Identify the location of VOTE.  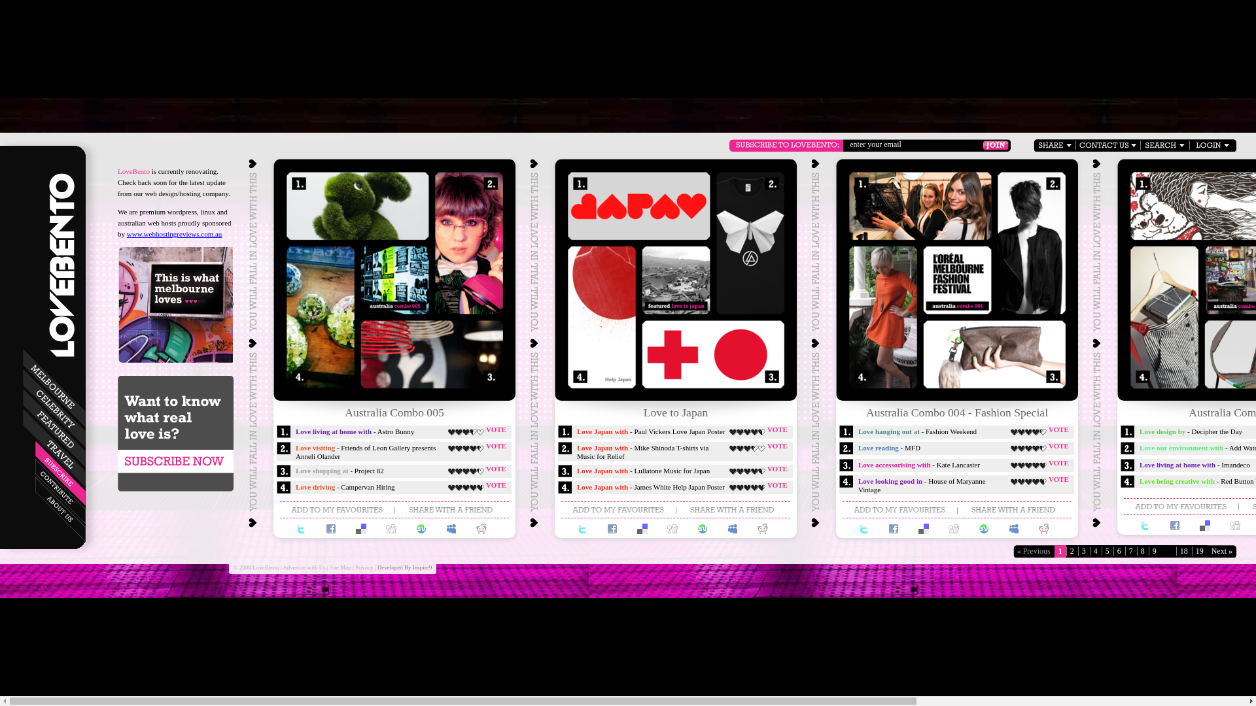
(777, 485).